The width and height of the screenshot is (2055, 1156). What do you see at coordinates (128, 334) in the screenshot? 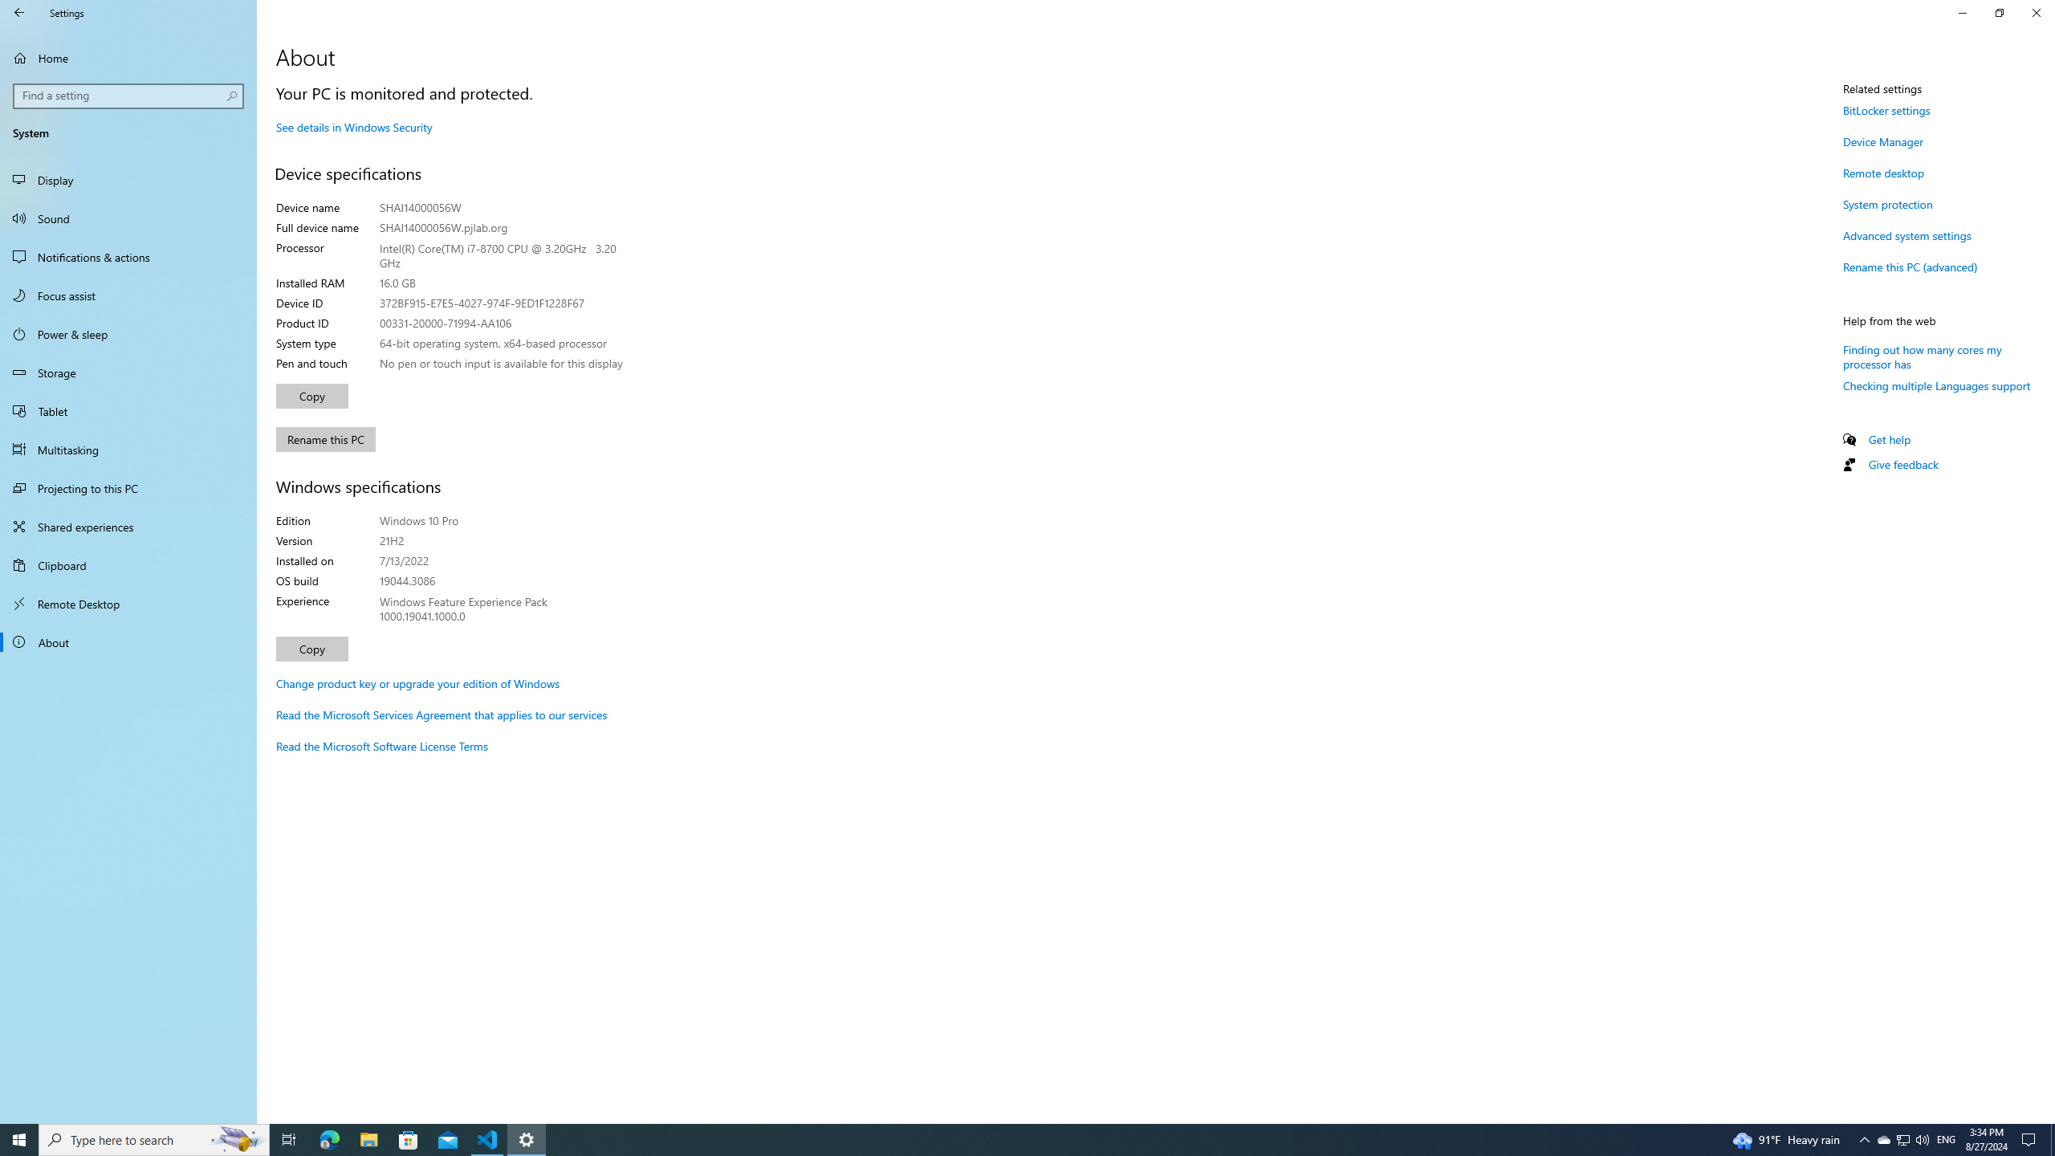
I see `Power & sleep` at bounding box center [128, 334].